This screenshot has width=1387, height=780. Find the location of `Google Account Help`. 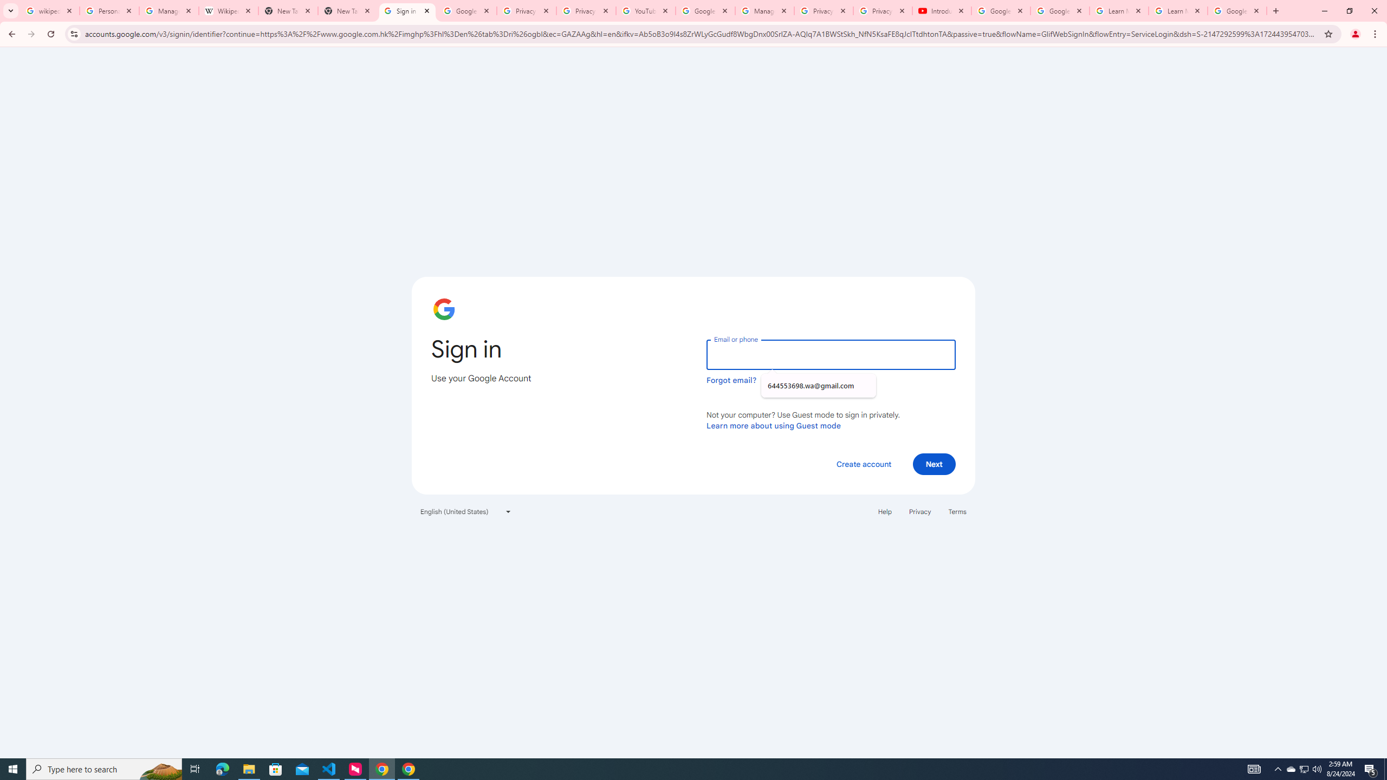

Google Account Help is located at coordinates (1000, 11).